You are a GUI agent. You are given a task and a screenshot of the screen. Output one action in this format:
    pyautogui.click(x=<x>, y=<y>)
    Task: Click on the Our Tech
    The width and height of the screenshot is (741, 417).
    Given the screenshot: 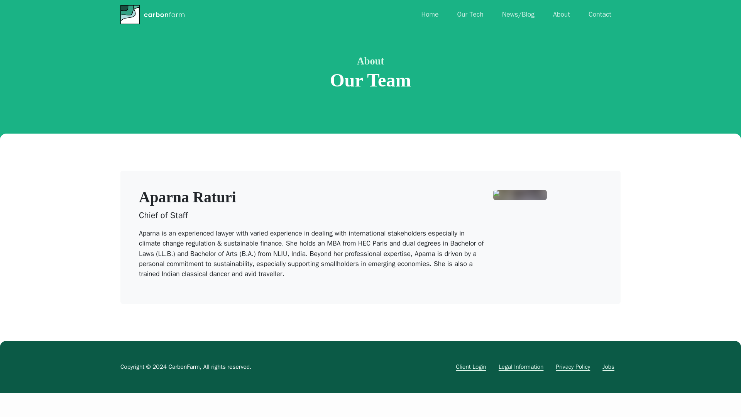 What is the action you would take?
    pyautogui.click(x=470, y=14)
    